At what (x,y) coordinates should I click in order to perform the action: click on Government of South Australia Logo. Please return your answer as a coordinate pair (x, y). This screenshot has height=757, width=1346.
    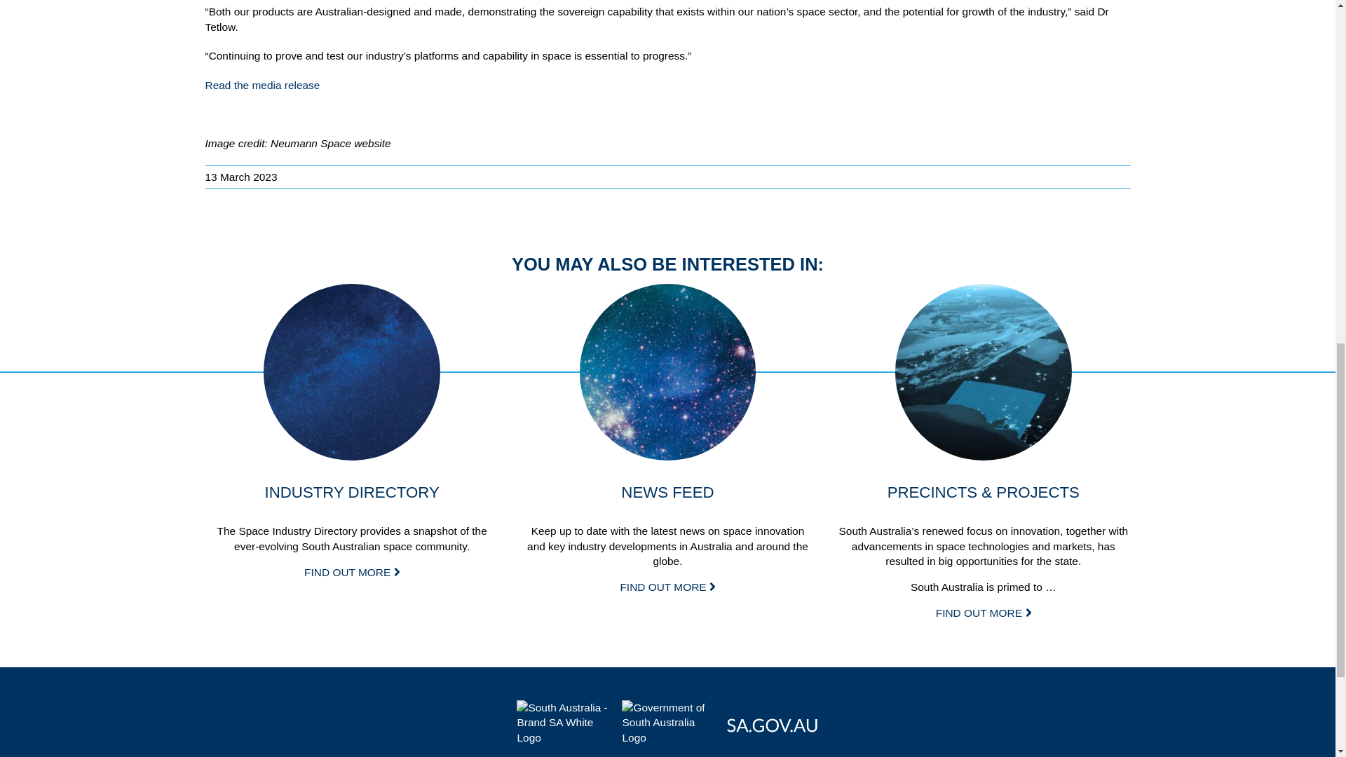
    Looking at the image, I should click on (667, 723).